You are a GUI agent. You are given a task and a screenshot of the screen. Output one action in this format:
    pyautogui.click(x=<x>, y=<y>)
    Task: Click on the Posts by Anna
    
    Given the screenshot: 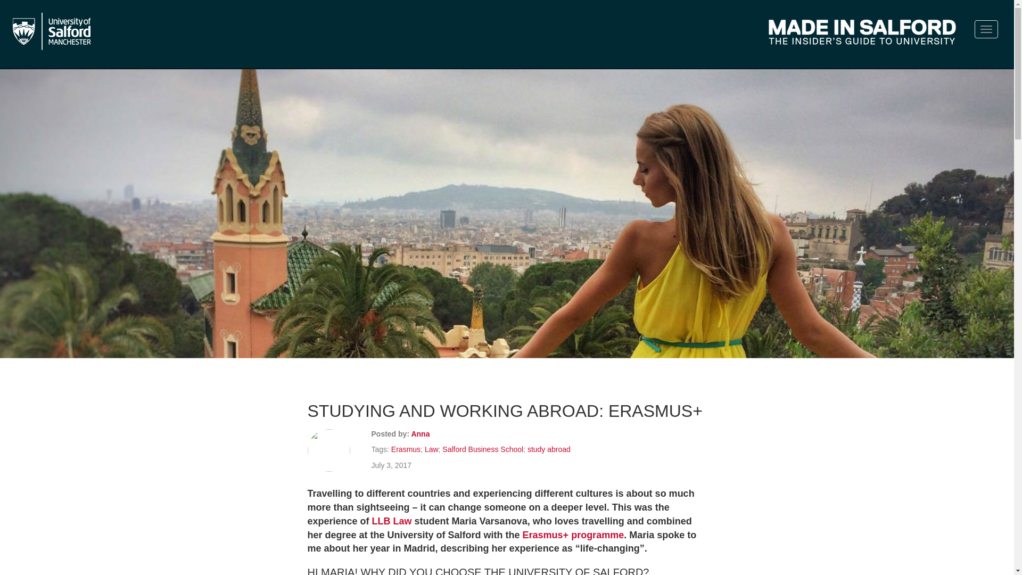 What is the action you would take?
    pyautogui.click(x=419, y=433)
    